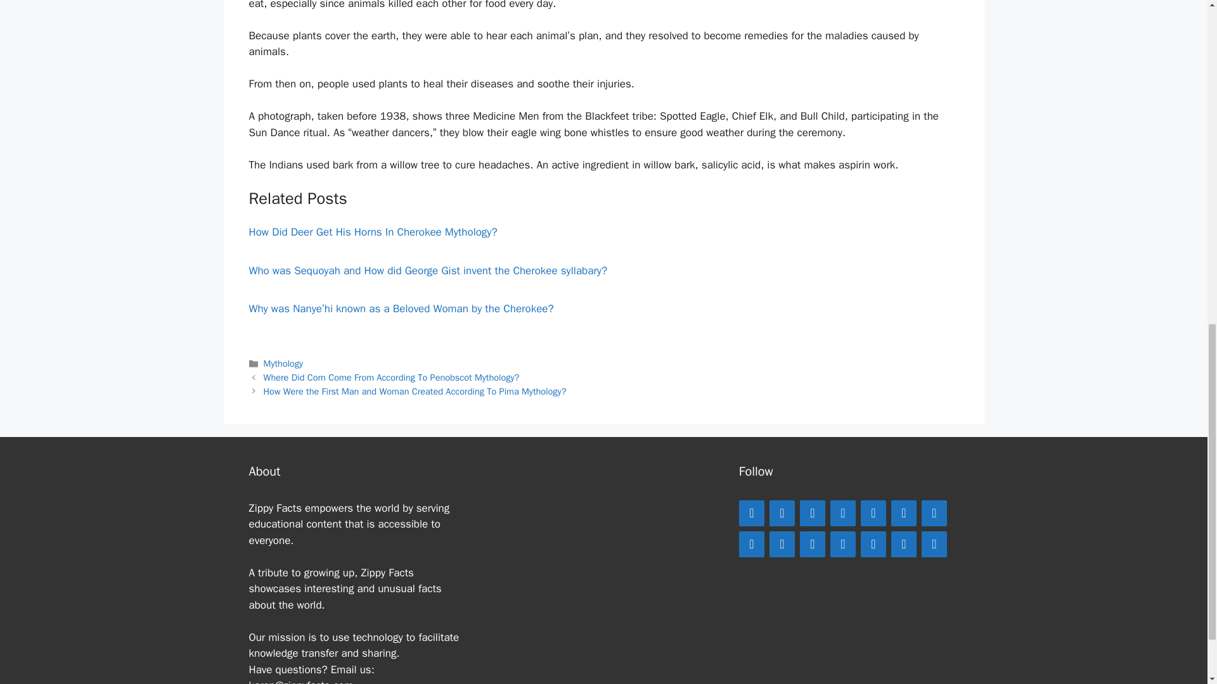 This screenshot has height=684, width=1217. Describe the element at coordinates (934, 543) in the screenshot. I see `Yahoo` at that location.